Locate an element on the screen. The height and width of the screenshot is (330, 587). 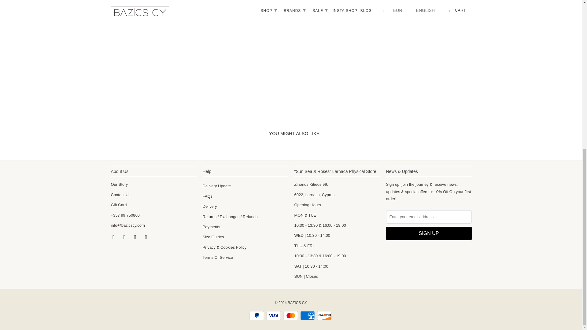
Sign Up is located at coordinates (428, 233).